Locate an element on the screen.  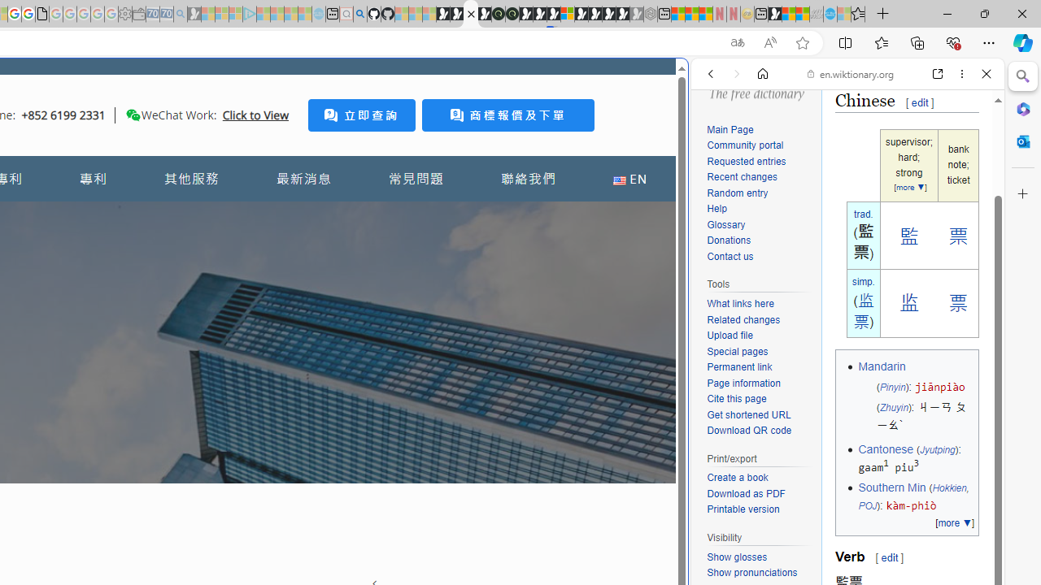
Donations is located at coordinates (729, 240).